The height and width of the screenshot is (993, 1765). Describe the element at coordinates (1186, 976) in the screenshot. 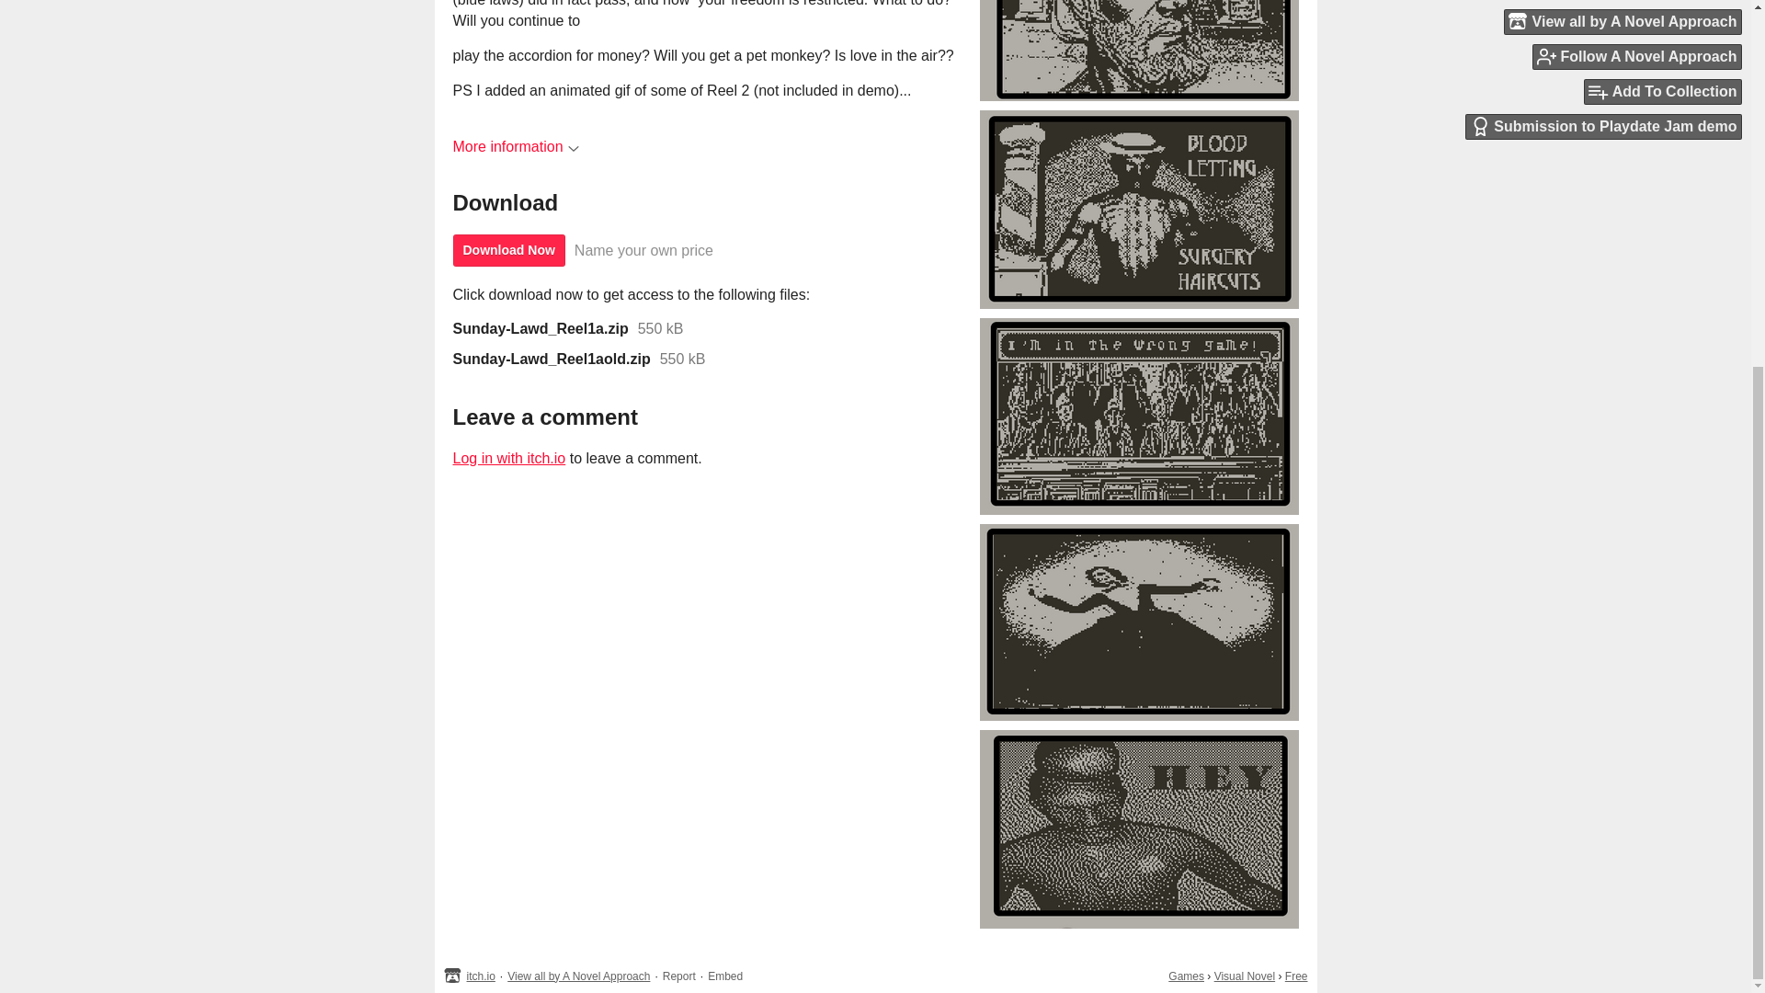

I see `Games` at that location.